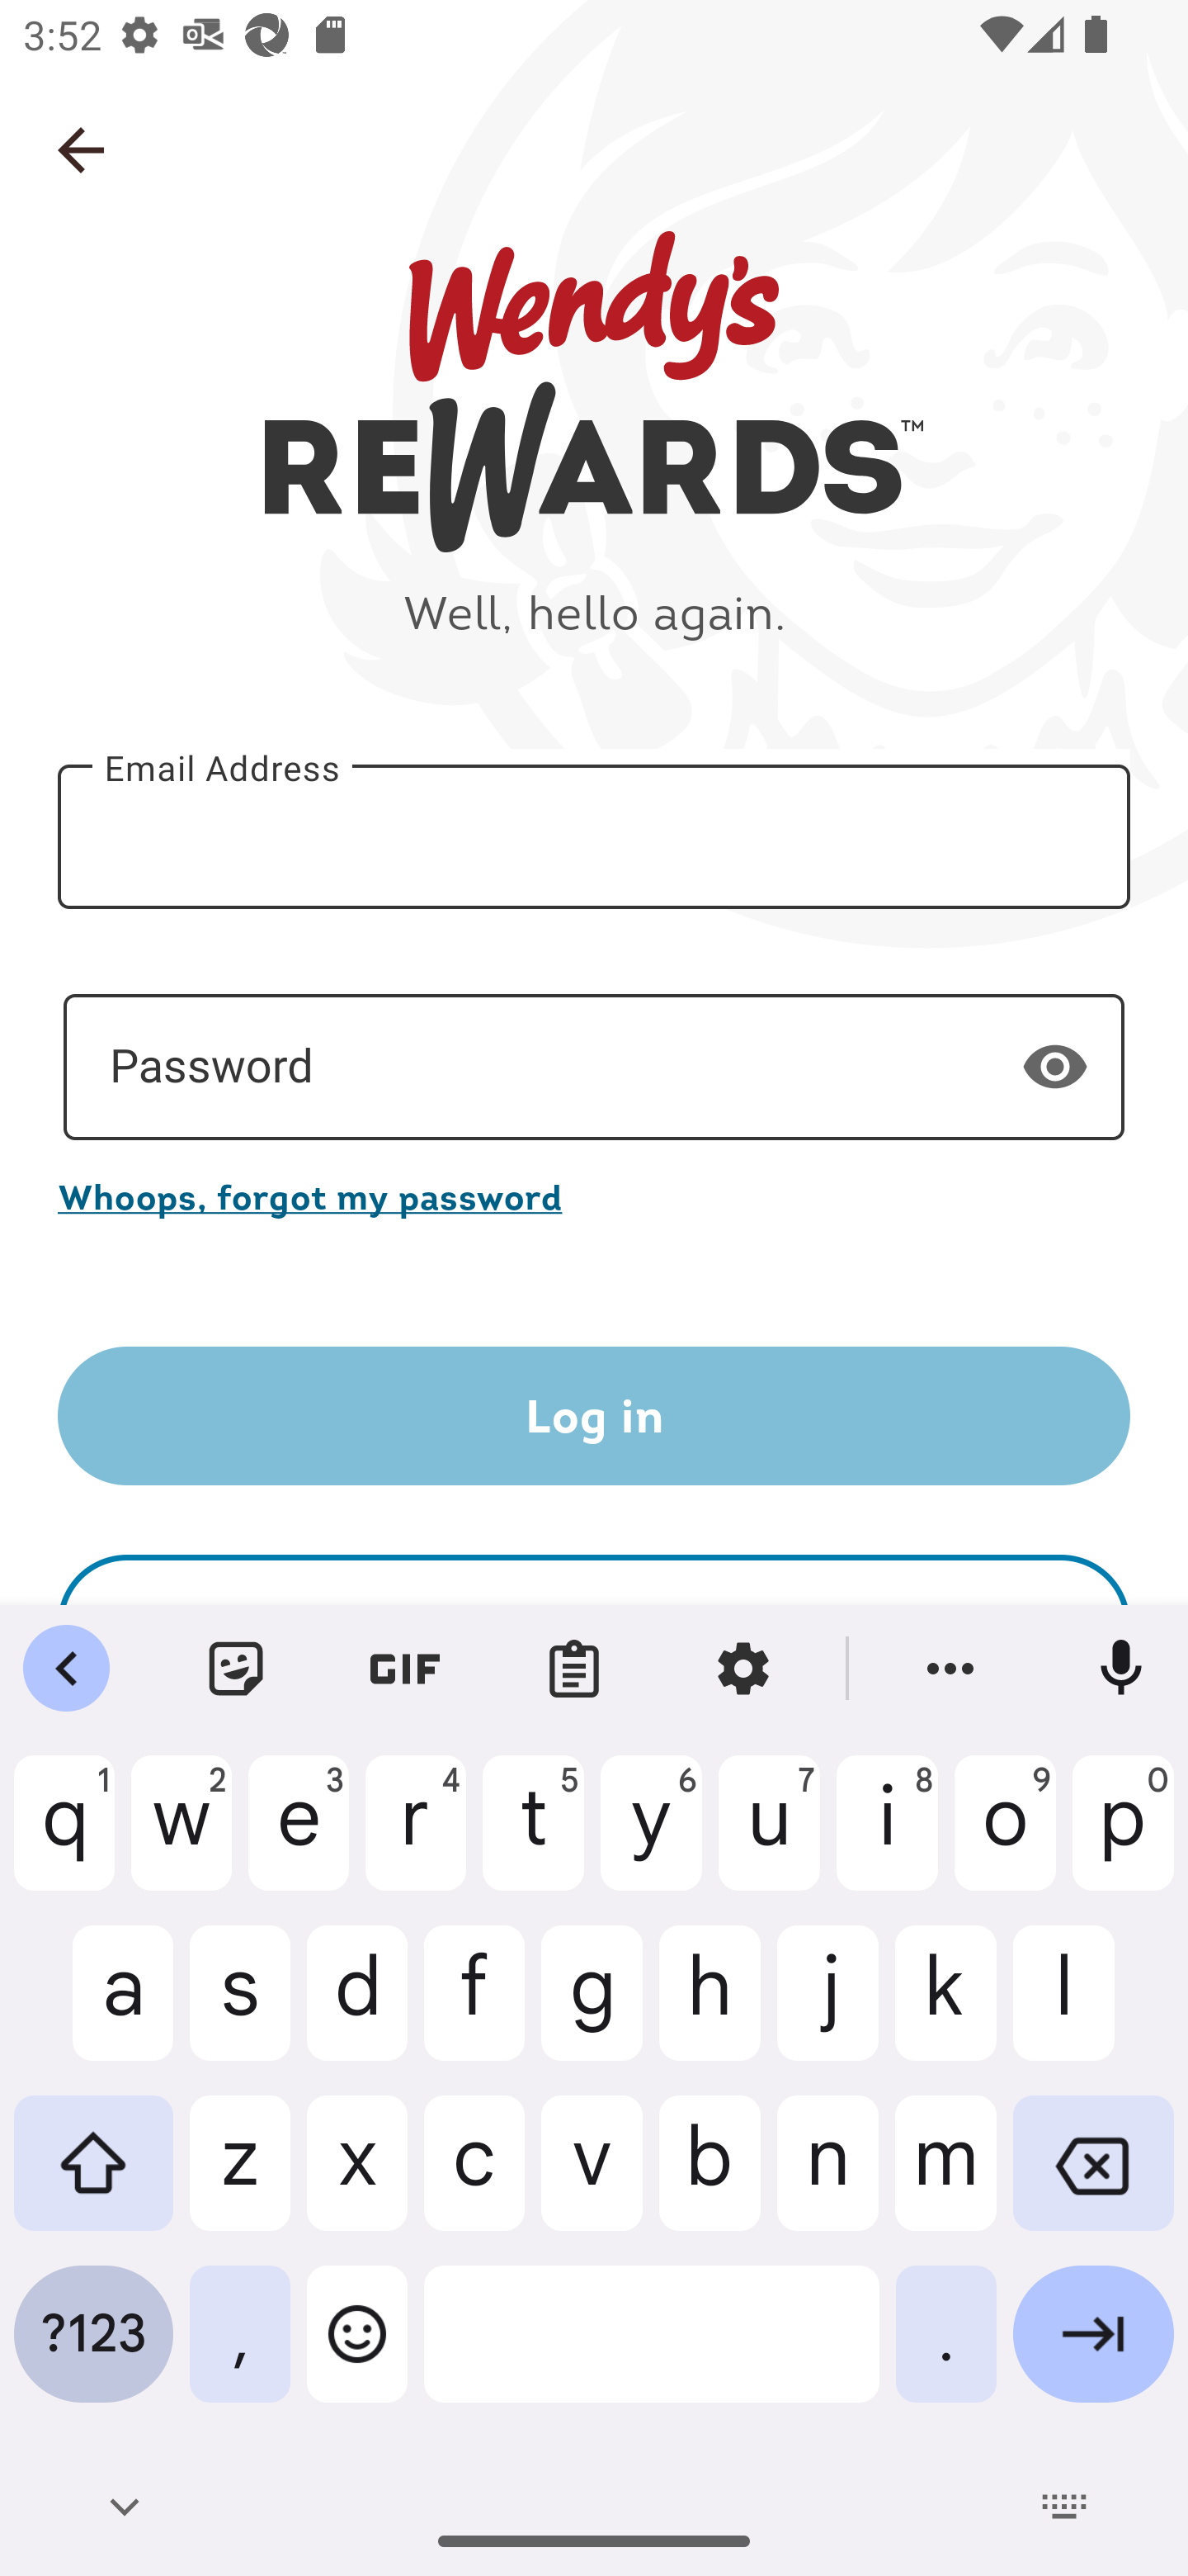  Describe the element at coordinates (594, 1068) in the screenshot. I see `Password` at that location.